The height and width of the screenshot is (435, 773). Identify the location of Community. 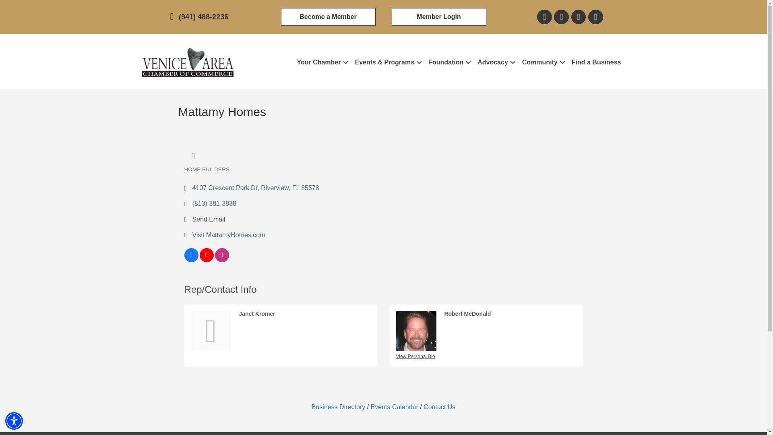
(543, 62).